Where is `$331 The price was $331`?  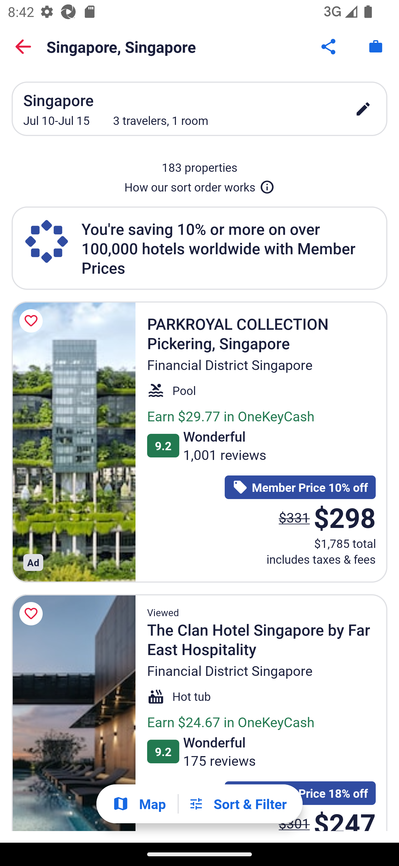
$331 The price was $331 is located at coordinates (294, 517).